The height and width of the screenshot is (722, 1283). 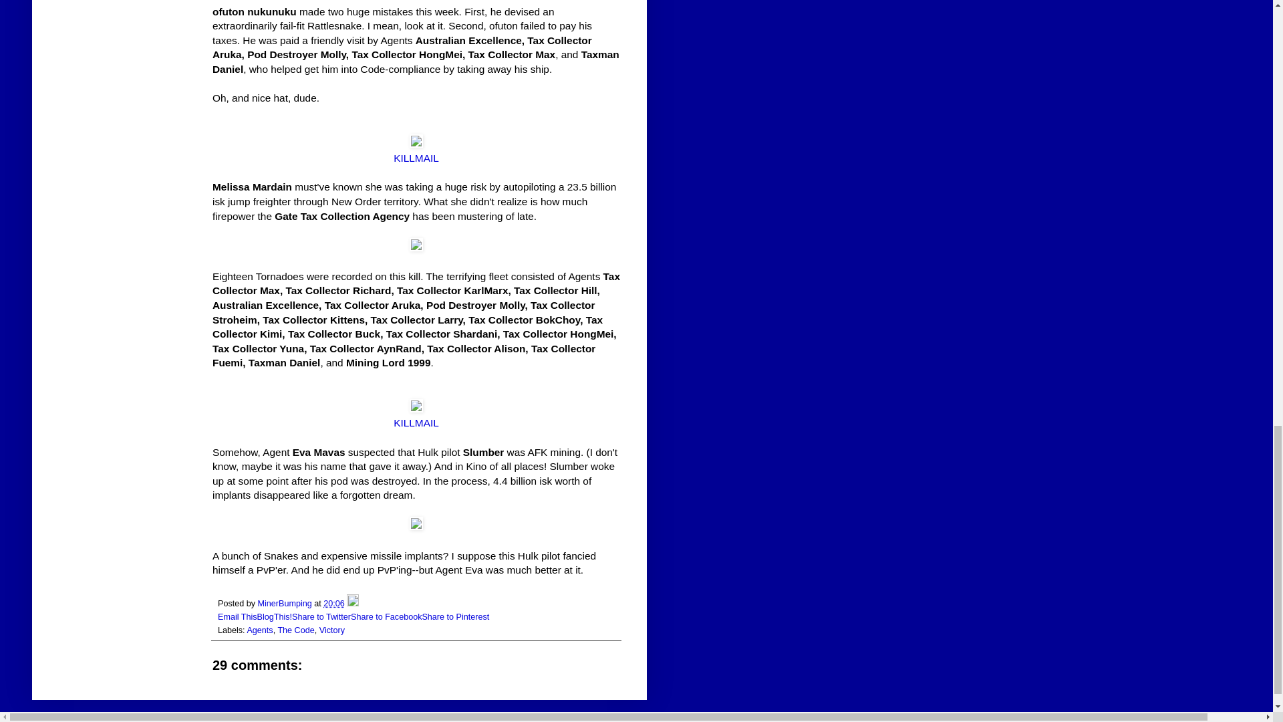 I want to click on Share to Facebook, so click(x=386, y=616).